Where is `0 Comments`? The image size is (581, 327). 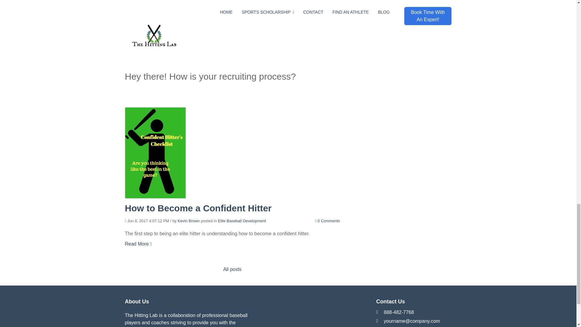 0 Comments is located at coordinates (327, 45).